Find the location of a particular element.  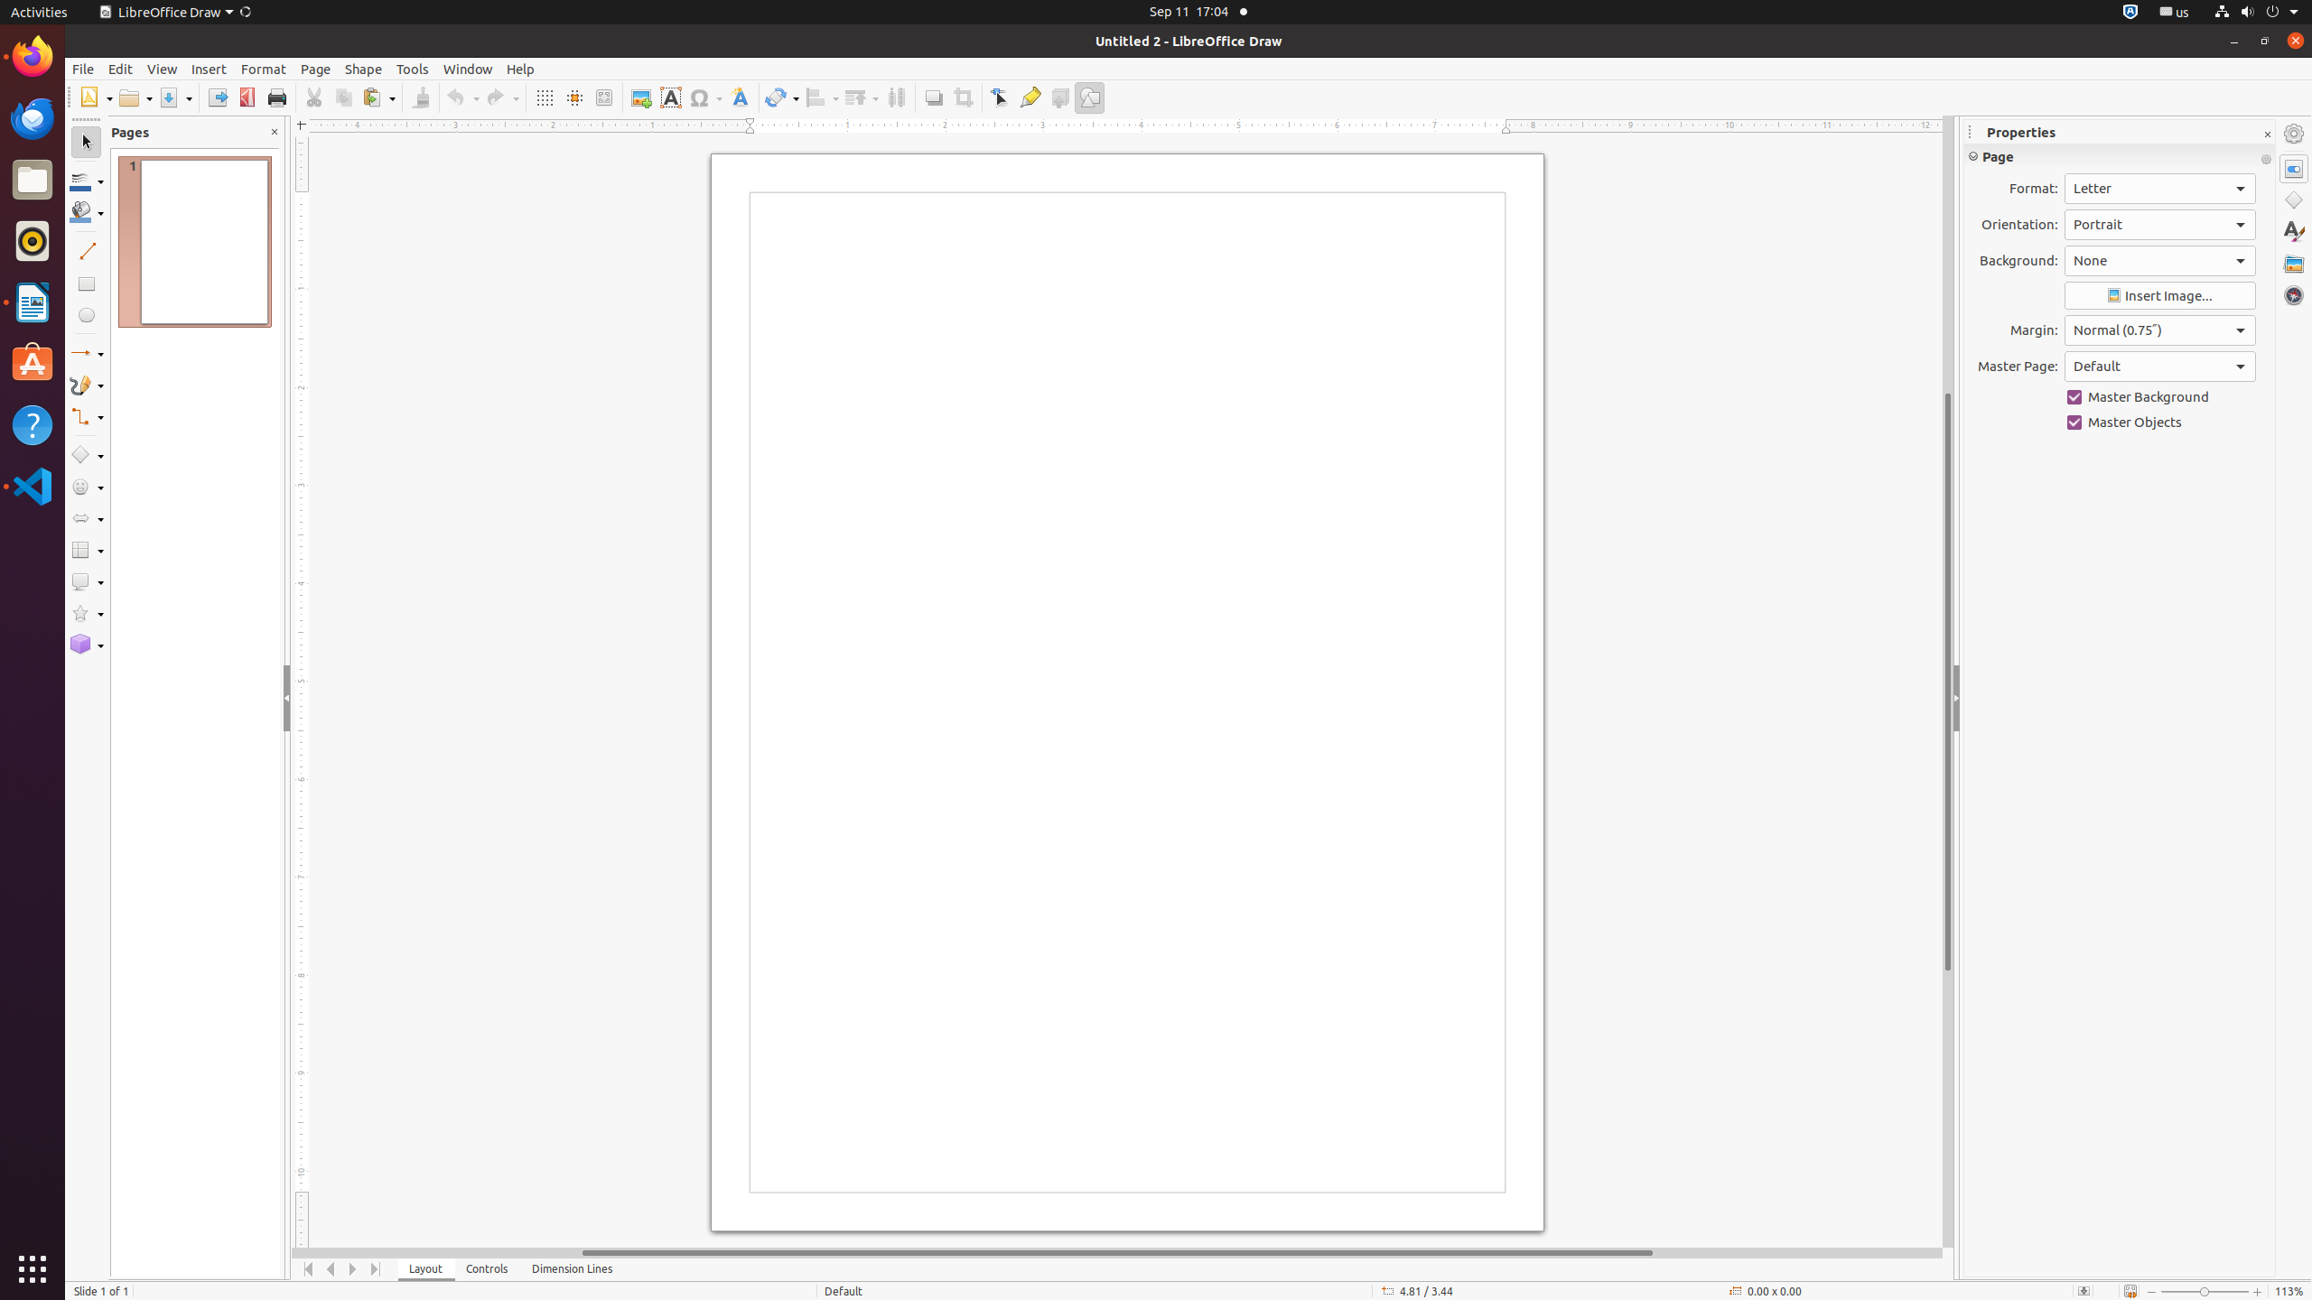

Tools is located at coordinates (413, 69).